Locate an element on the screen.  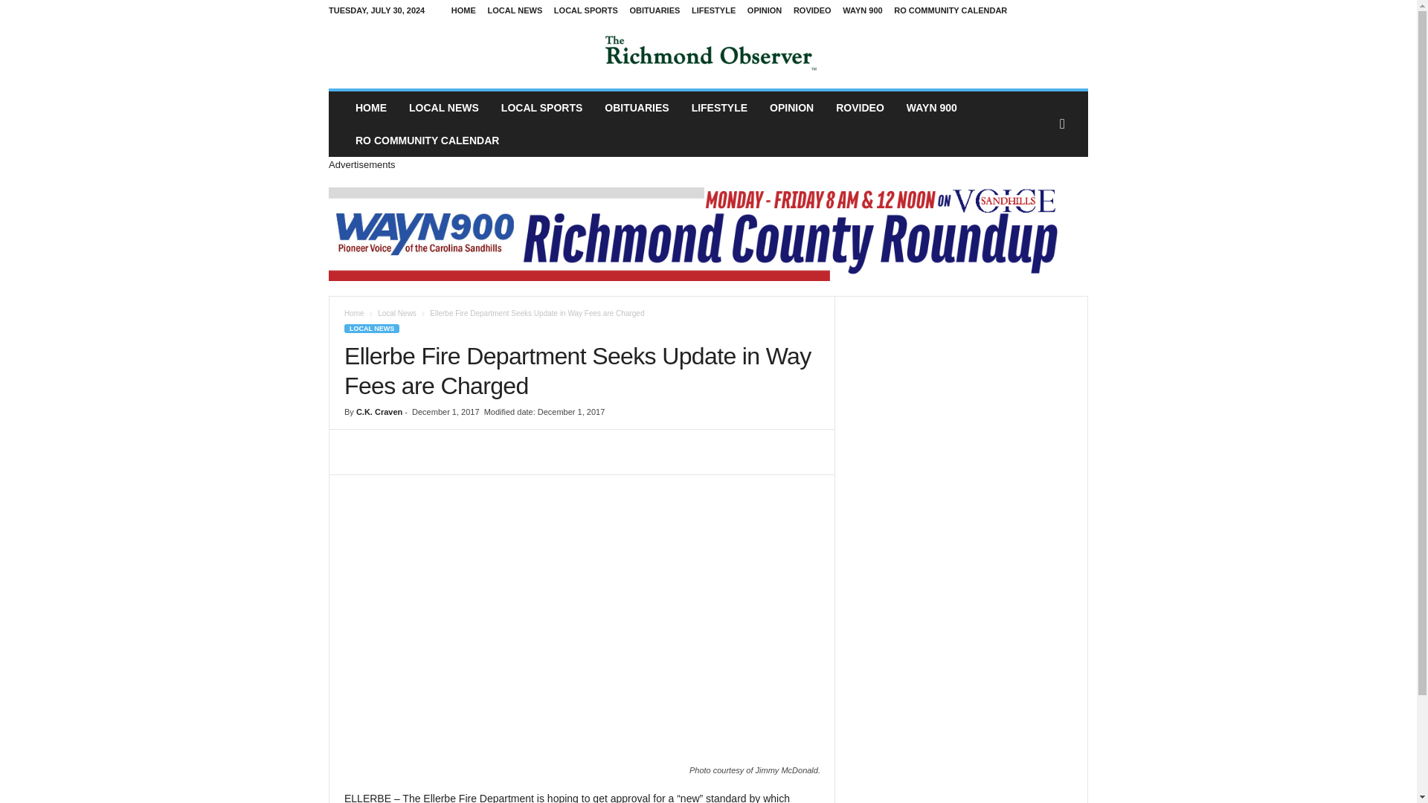
WAYN 900 is located at coordinates (862, 10).